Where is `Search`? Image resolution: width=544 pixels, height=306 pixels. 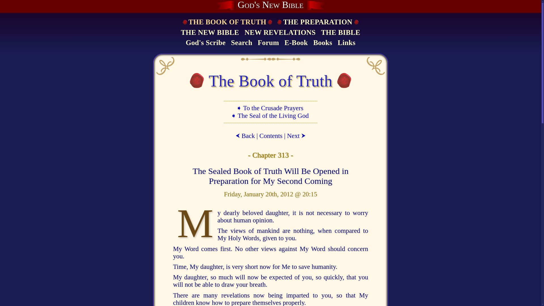 Search is located at coordinates (241, 43).